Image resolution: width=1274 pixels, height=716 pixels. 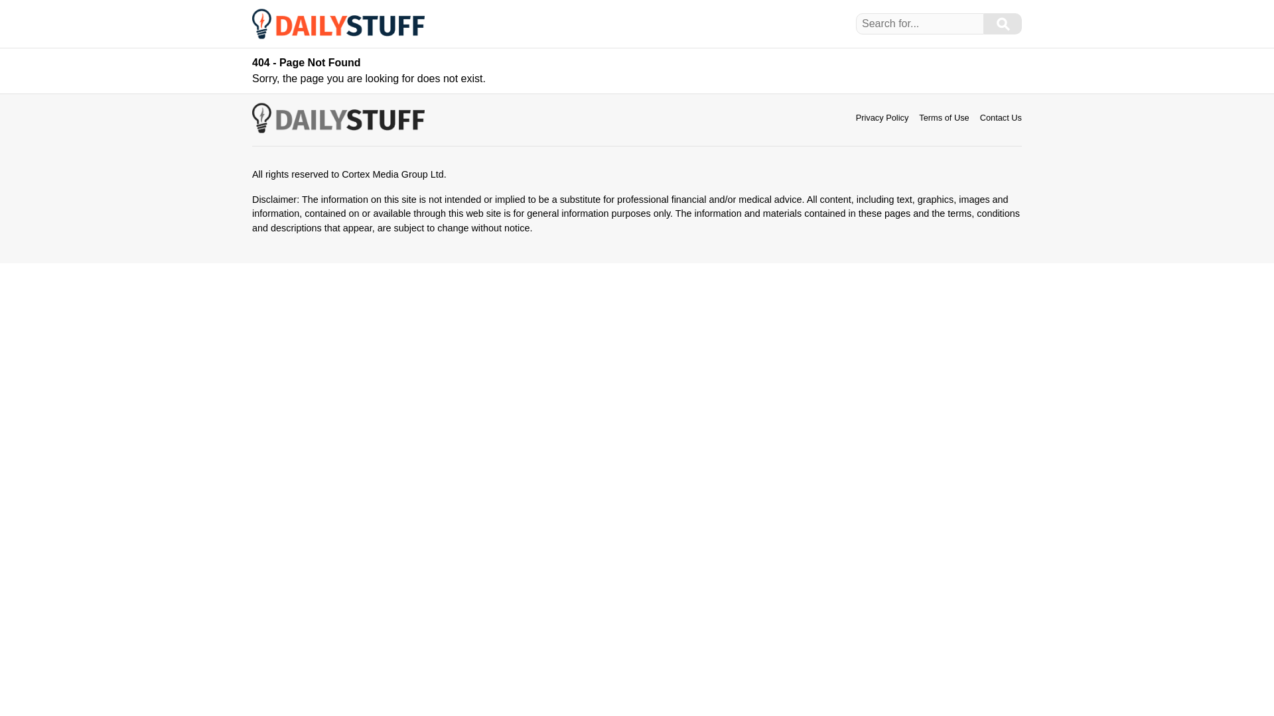 What do you see at coordinates (1001, 117) in the screenshot?
I see `Contact Us` at bounding box center [1001, 117].